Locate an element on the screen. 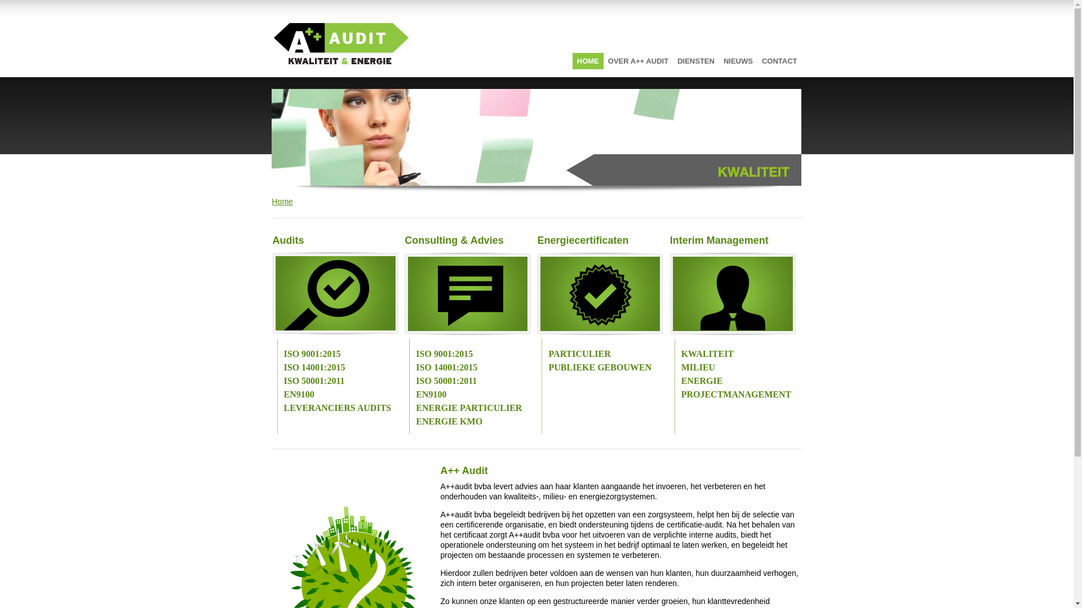 The image size is (1082, 608). ISO 9001:2015 is located at coordinates (312, 354).